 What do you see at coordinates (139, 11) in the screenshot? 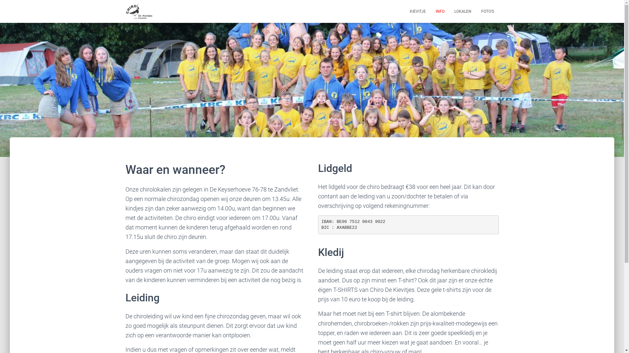
I see `Chiro de Kievitjes` at bounding box center [139, 11].